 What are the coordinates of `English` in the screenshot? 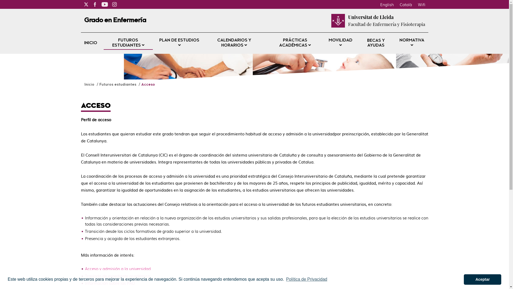 It's located at (387, 4).